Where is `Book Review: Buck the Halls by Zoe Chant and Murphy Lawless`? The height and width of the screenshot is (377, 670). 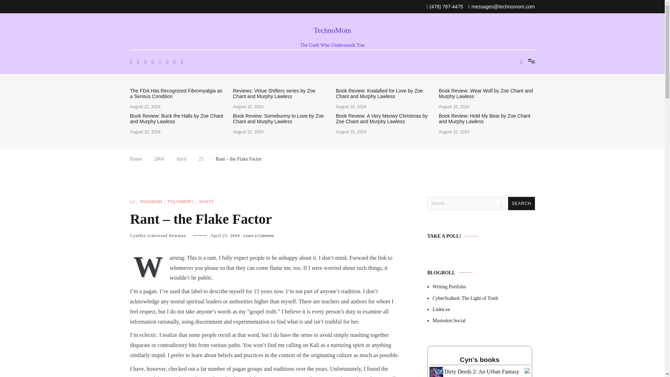 Book Review: Buck the Halls by Zoe Chant and Murphy Lawless is located at coordinates (178, 119).